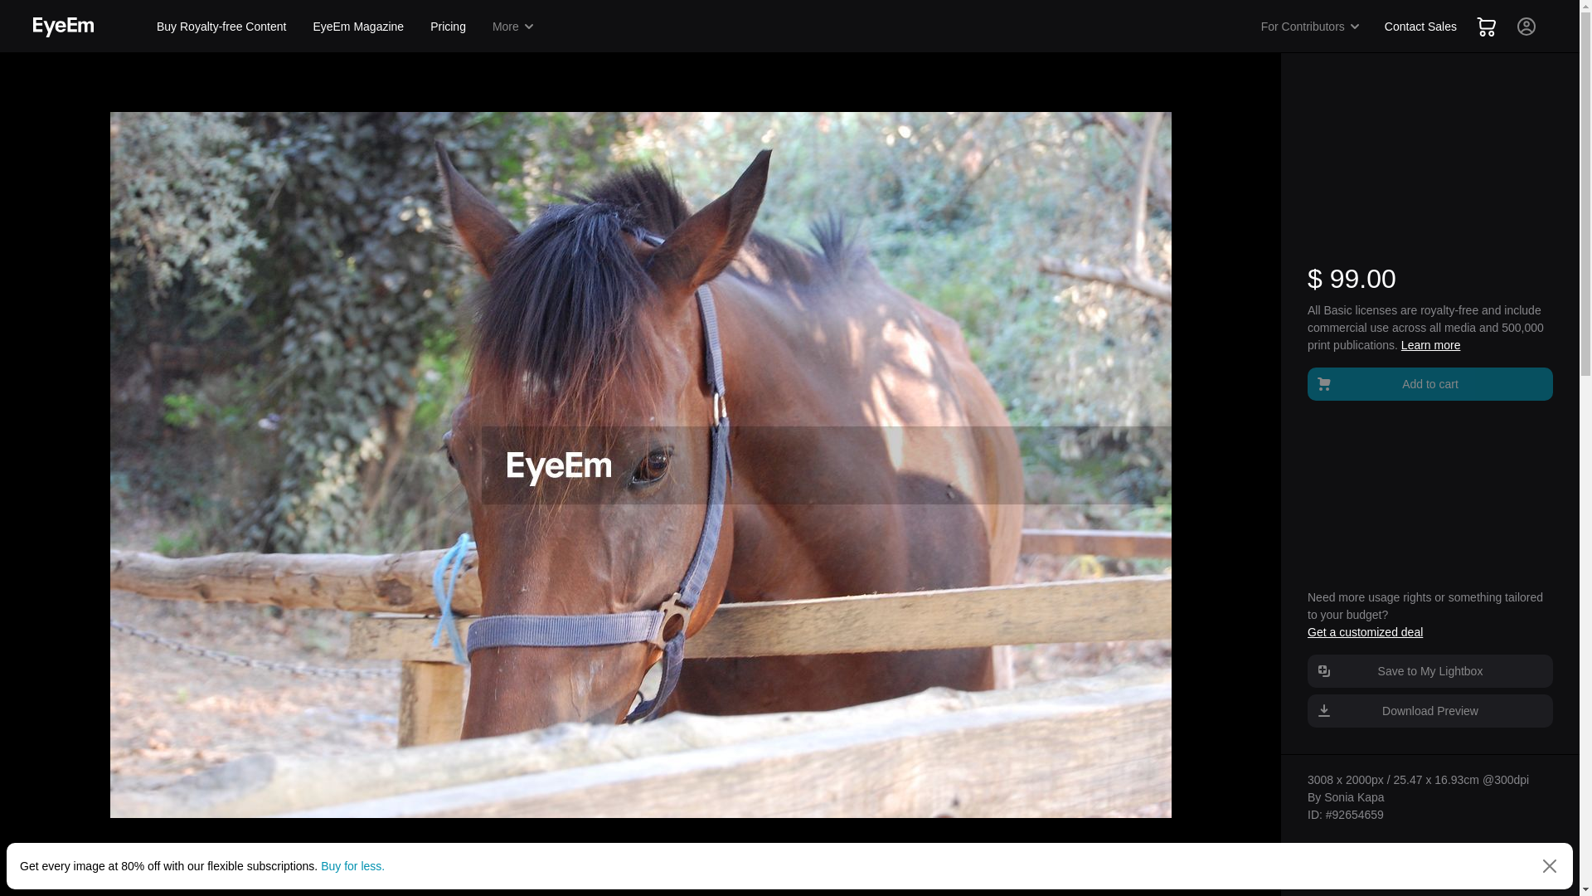 This screenshot has width=1592, height=896. I want to click on Learn more, so click(1431, 345).